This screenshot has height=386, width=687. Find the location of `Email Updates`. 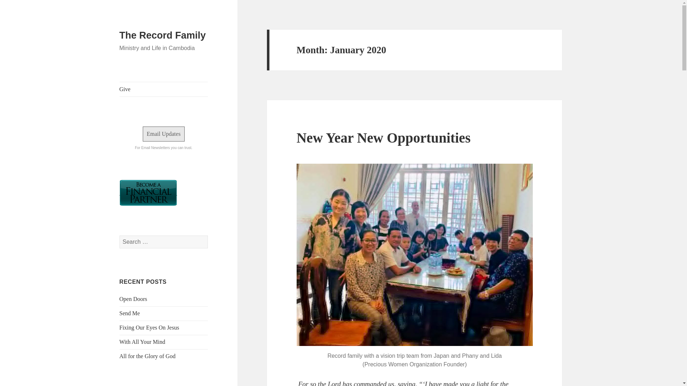

Email Updates is located at coordinates (164, 134).